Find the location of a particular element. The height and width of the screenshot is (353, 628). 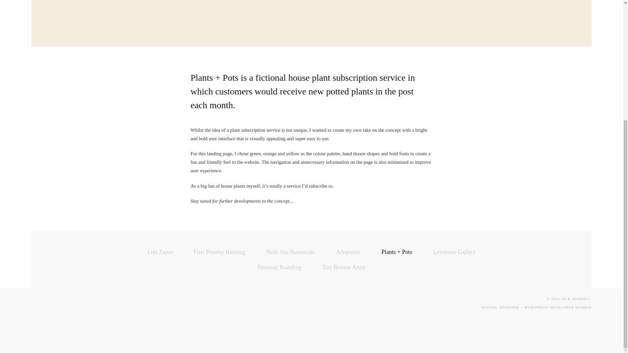

Levantine Gallery is located at coordinates (454, 252).